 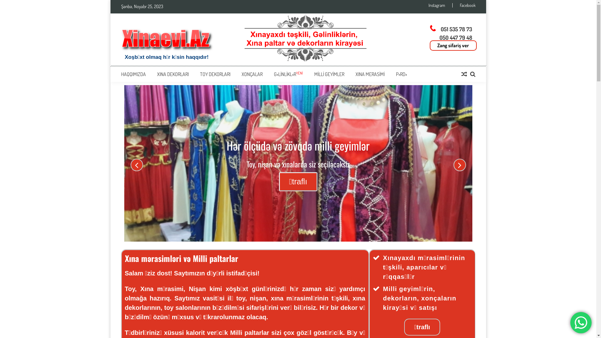 What do you see at coordinates (370, 74) in the screenshot?
I see `XINA MERASIMI` at bounding box center [370, 74].